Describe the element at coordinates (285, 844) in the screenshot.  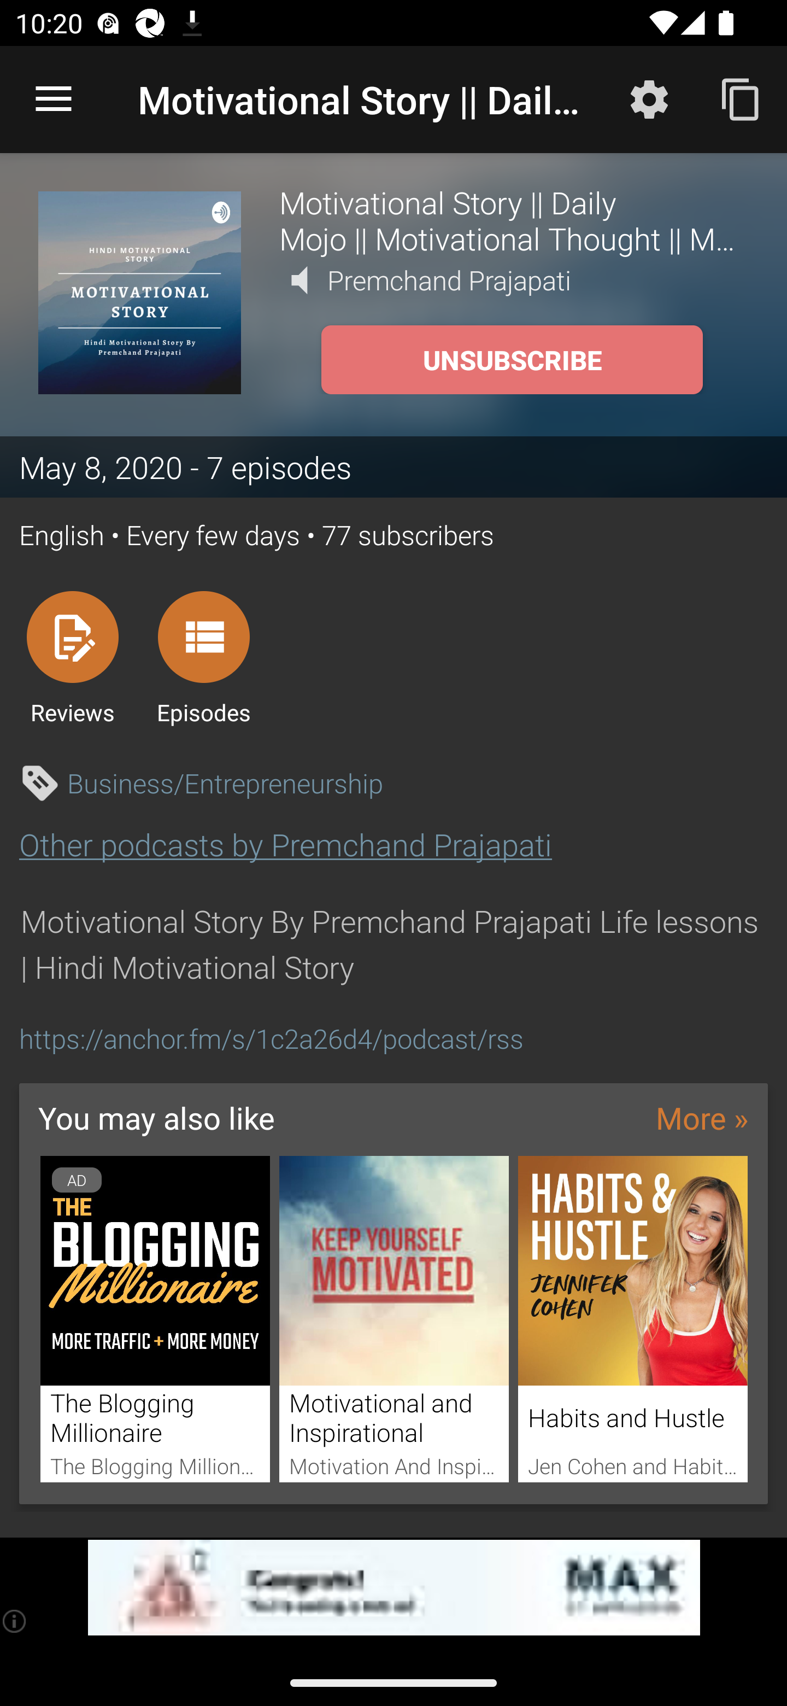
I see `Other podcasts by Premchand Prajapati` at that location.